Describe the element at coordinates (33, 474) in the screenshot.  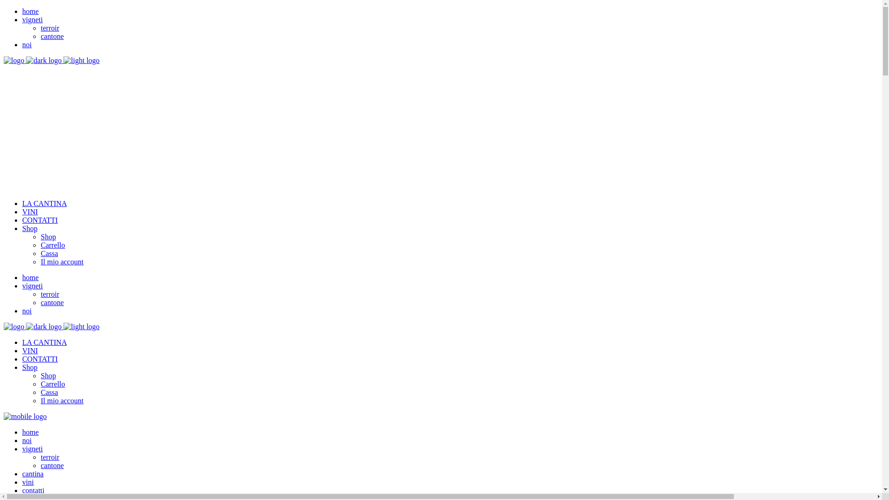
I see `cantina` at that location.